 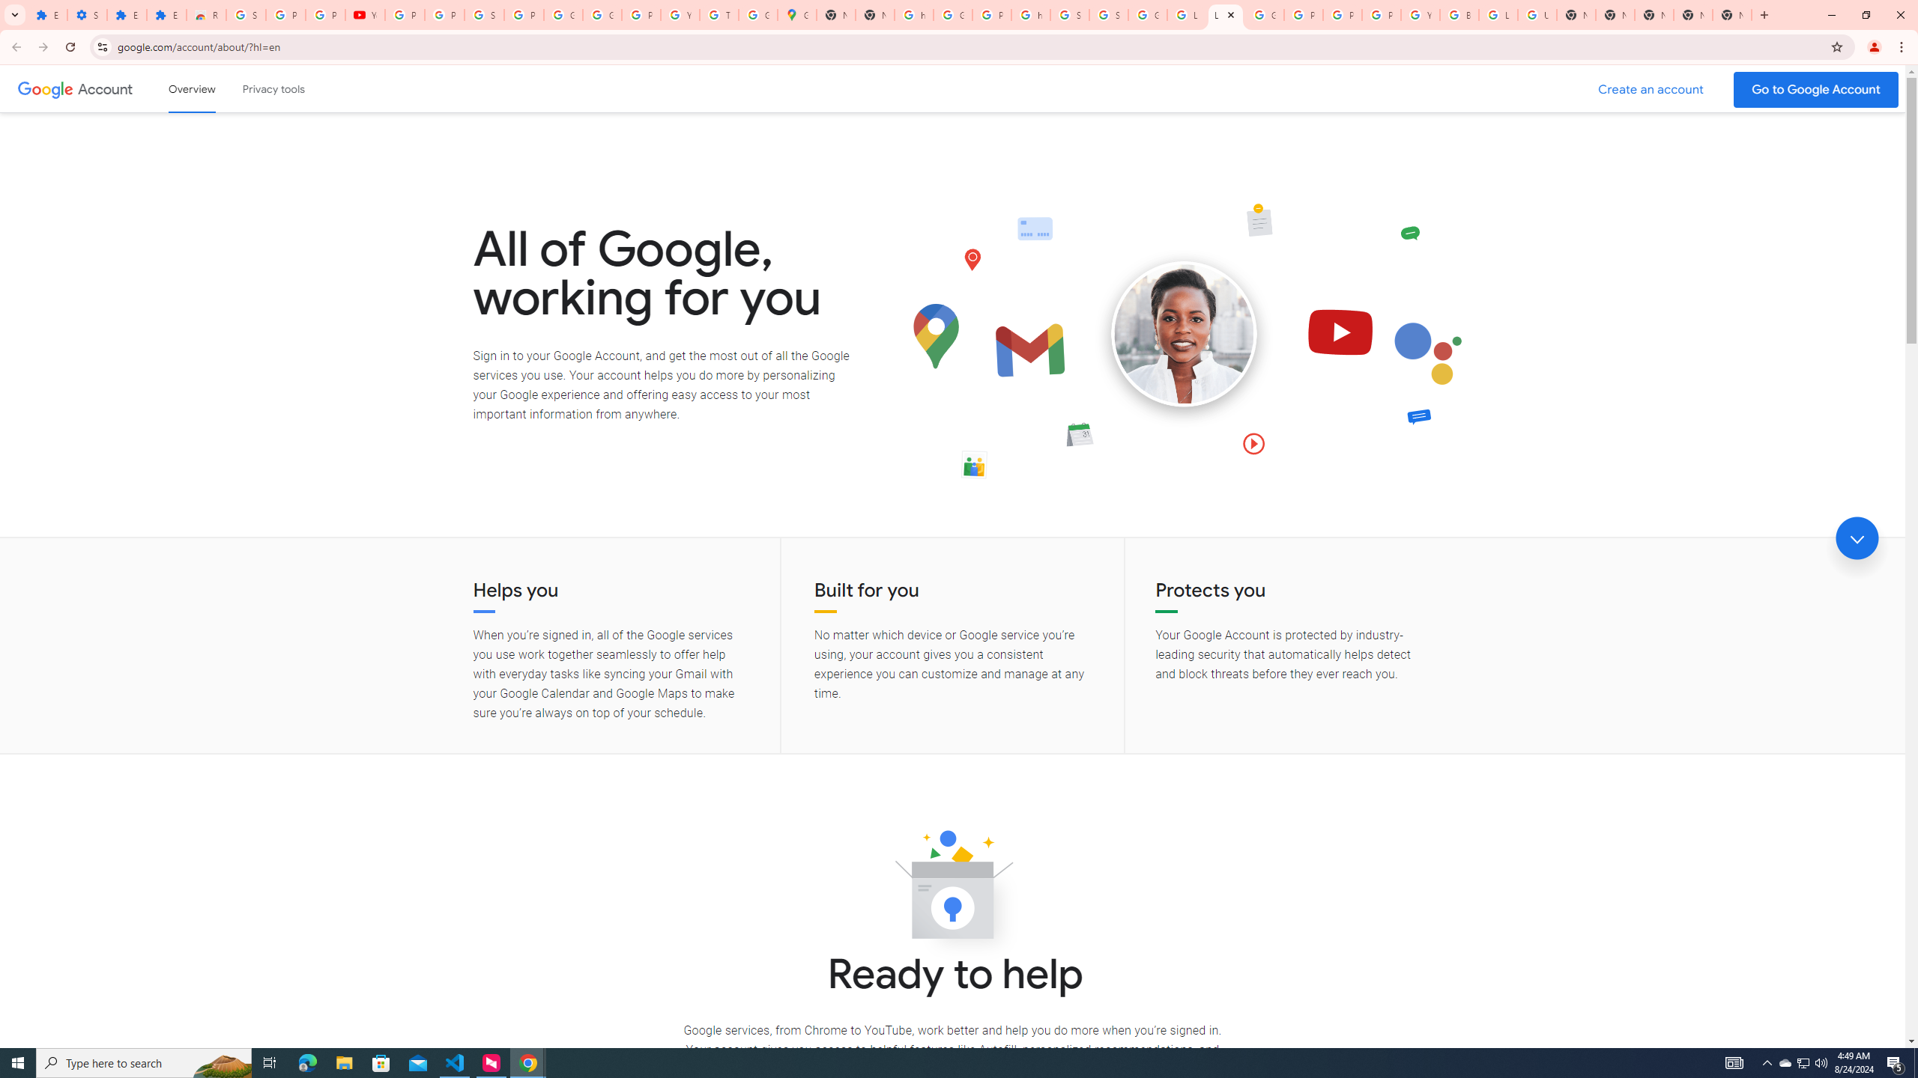 I want to click on Extensions, so click(x=166, y=15).